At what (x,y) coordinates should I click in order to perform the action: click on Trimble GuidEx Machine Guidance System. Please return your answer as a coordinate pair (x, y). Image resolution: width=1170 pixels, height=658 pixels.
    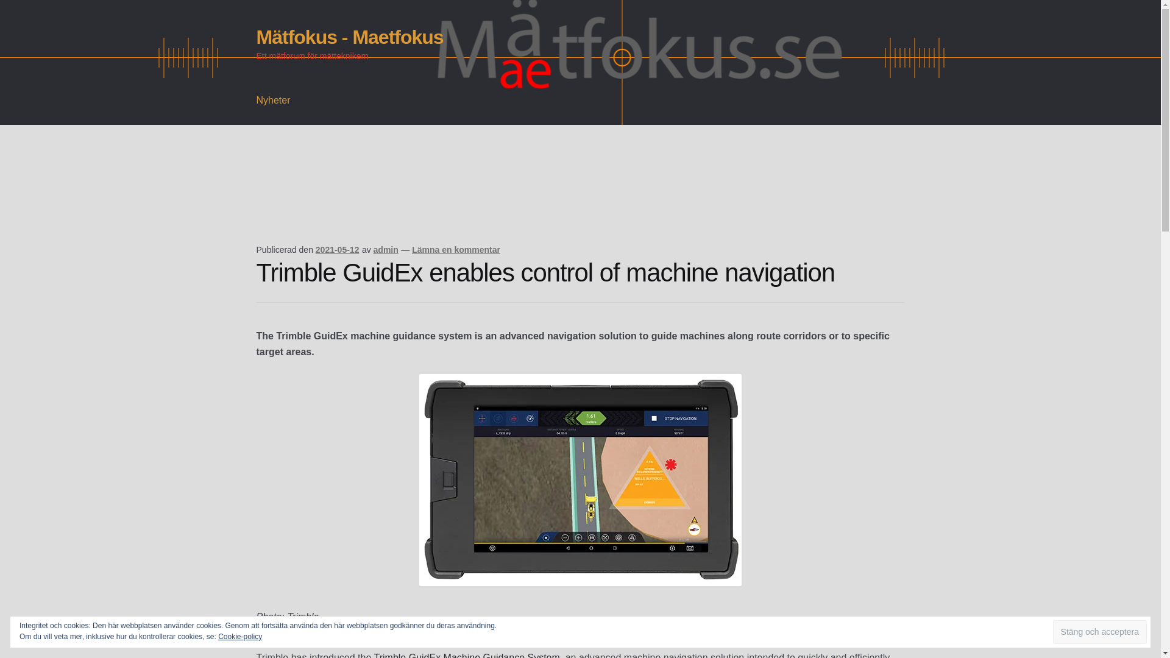
    Looking at the image, I should click on (467, 656).